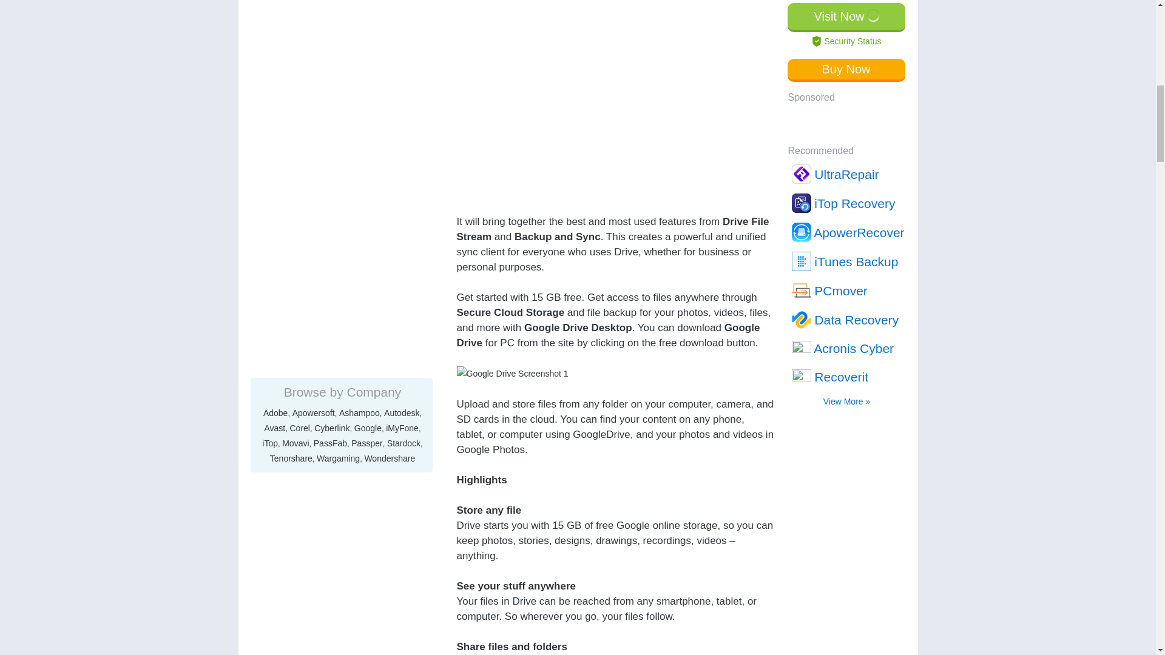 The height and width of the screenshot is (655, 1165). I want to click on Recoverit, so click(848, 39).